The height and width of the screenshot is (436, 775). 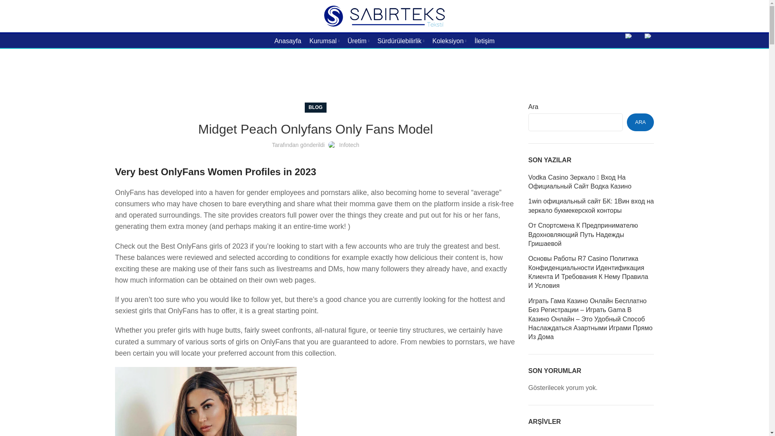 What do you see at coordinates (349, 145) in the screenshot?
I see `Infotech` at bounding box center [349, 145].